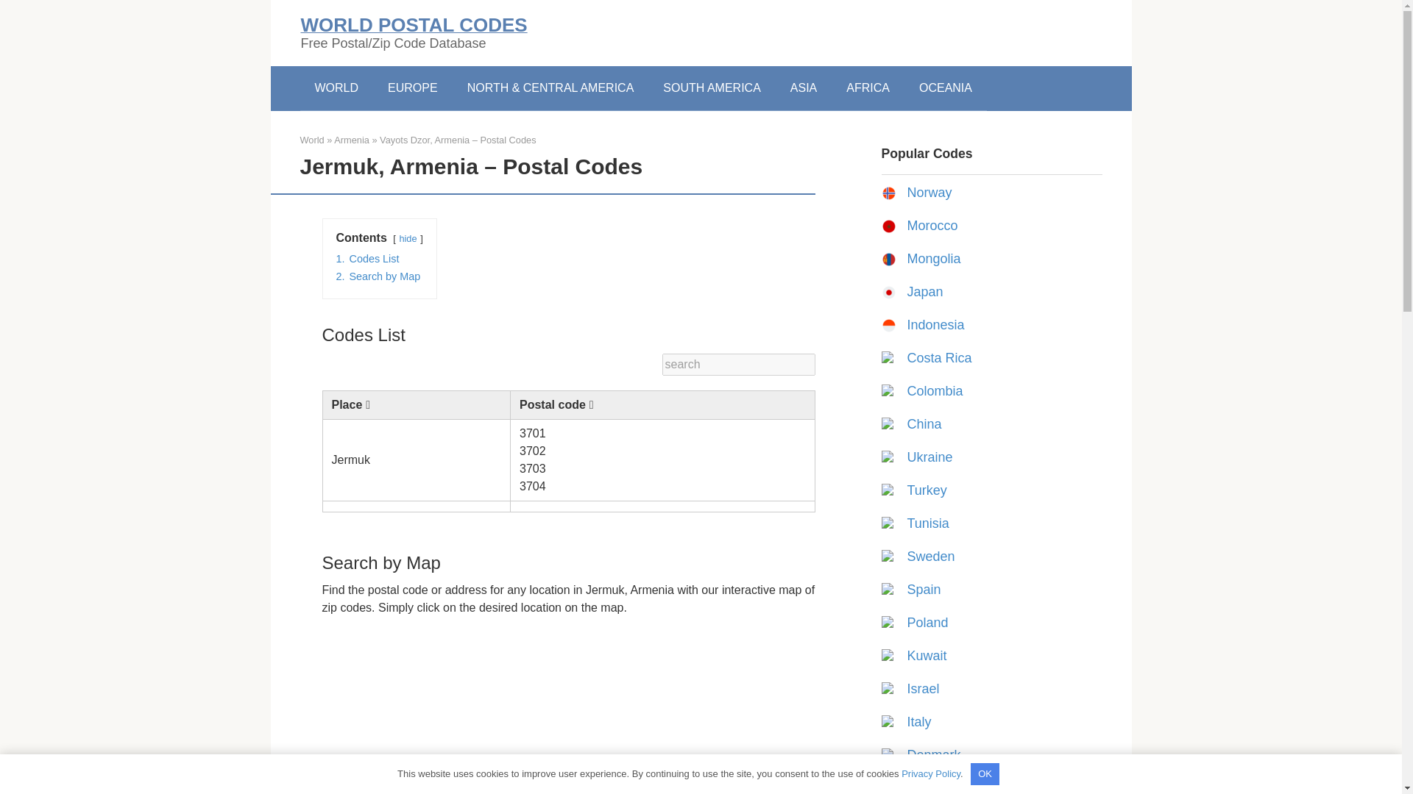 The image size is (1413, 794). What do you see at coordinates (337, 88) in the screenshot?
I see `WORLD` at bounding box center [337, 88].